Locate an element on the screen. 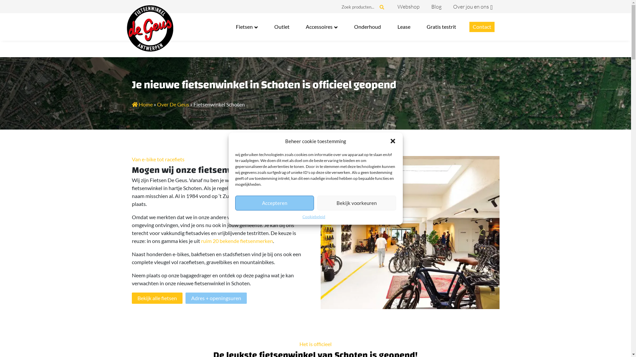 This screenshot has height=357, width=636. Outlet is located at coordinates (282, 27).